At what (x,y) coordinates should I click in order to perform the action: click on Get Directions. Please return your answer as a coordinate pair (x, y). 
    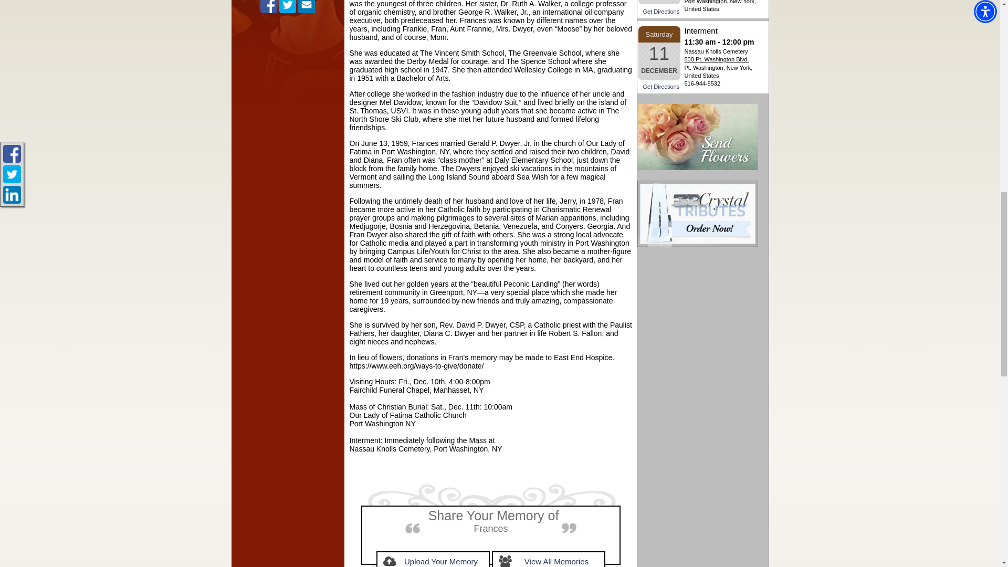
    Looking at the image, I should click on (661, 12).